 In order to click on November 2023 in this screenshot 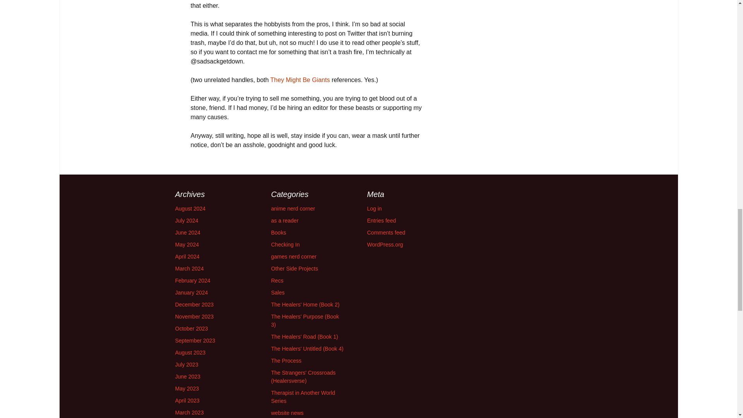, I will do `click(194, 317)`.